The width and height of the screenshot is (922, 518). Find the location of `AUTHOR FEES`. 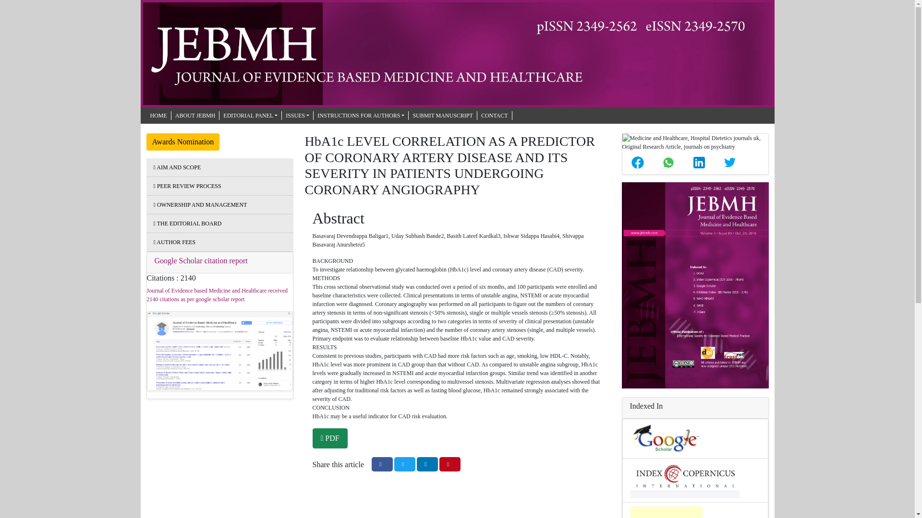

AUTHOR FEES is located at coordinates (175, 242).